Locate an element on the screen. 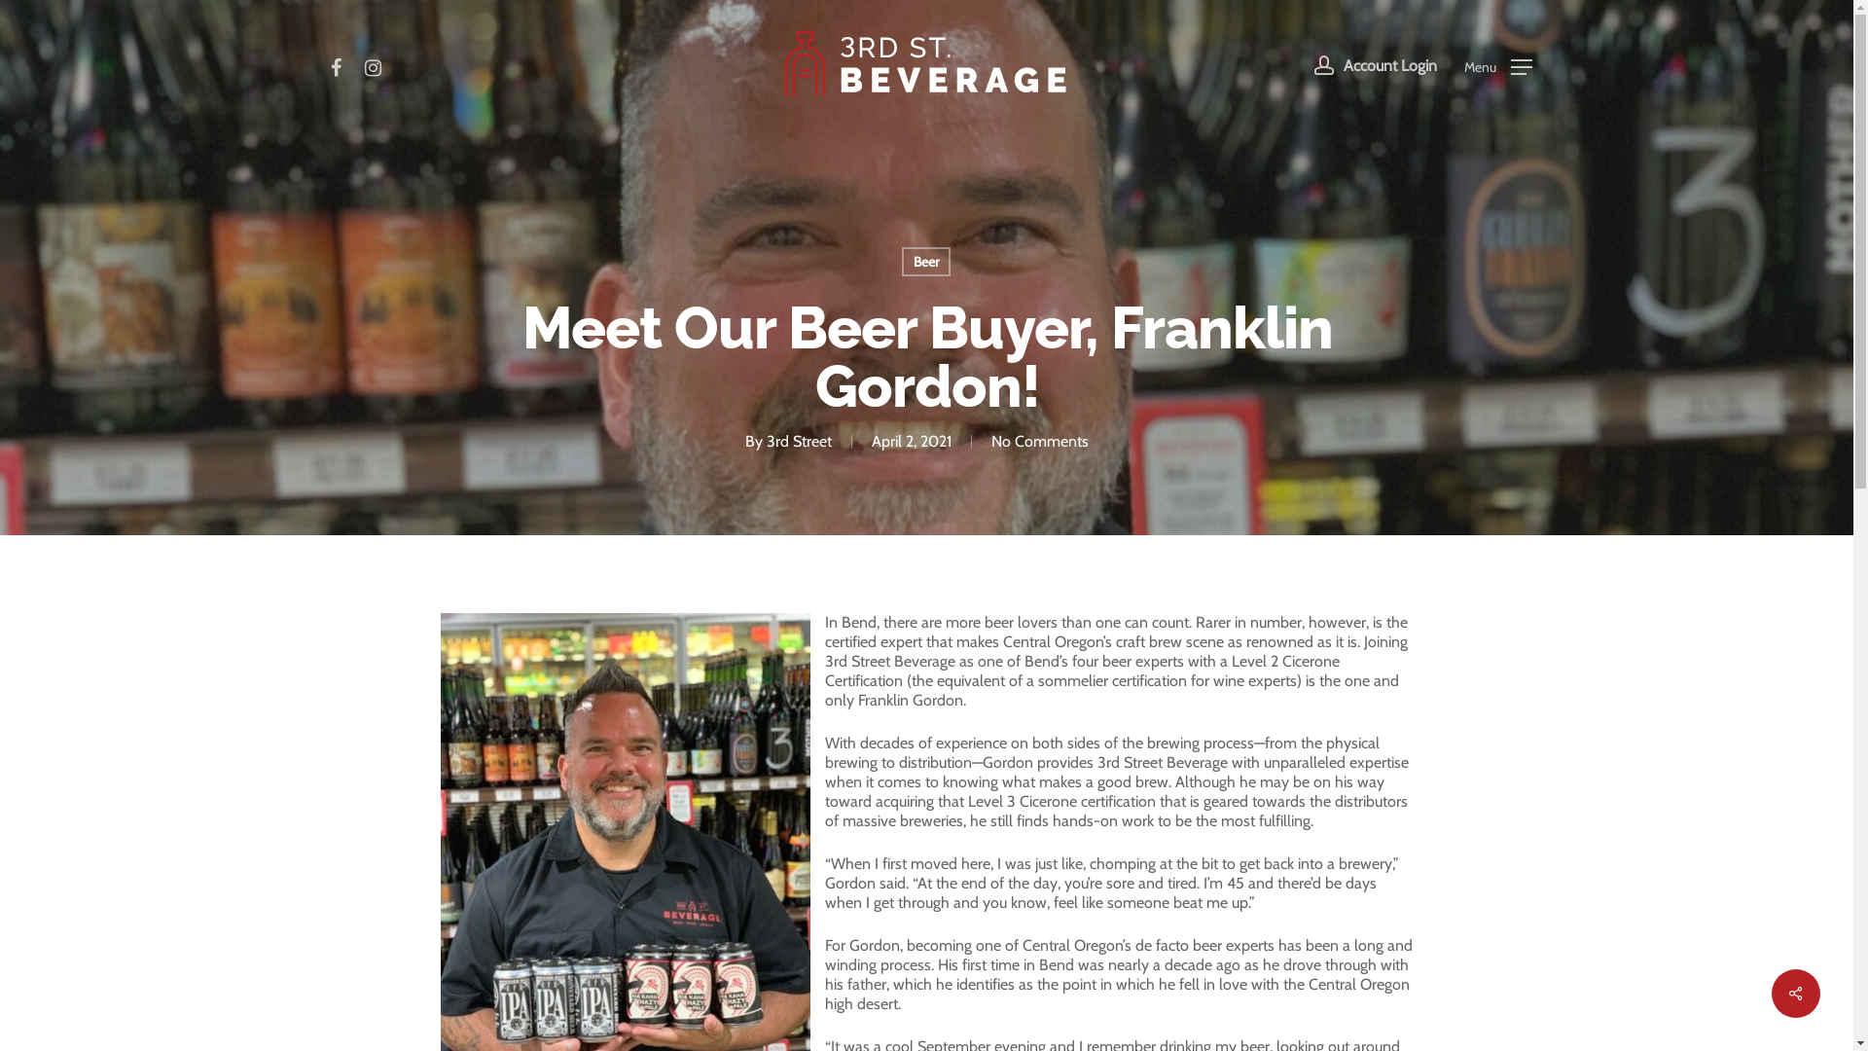  Beer is located at coordinates (926, 262).